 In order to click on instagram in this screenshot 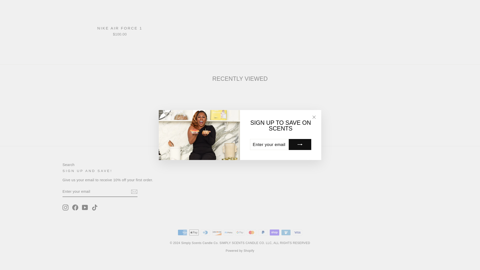, I will do `click(65, 207)`.